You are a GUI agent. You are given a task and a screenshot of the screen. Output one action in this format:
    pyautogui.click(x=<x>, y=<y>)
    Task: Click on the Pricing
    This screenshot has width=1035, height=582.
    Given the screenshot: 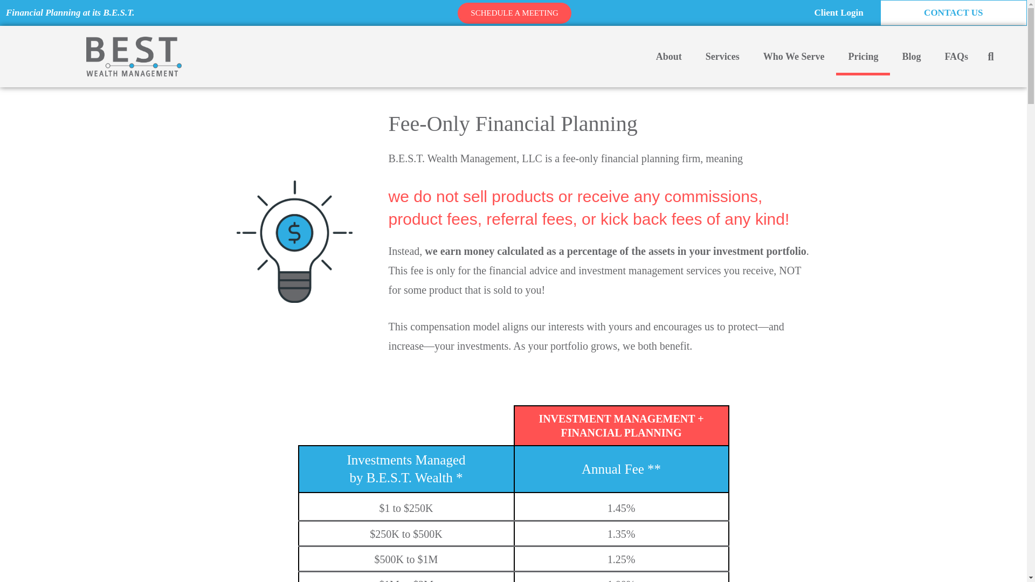 What is the action you would take?
    pyautogui.click(x=863, y=57)
    